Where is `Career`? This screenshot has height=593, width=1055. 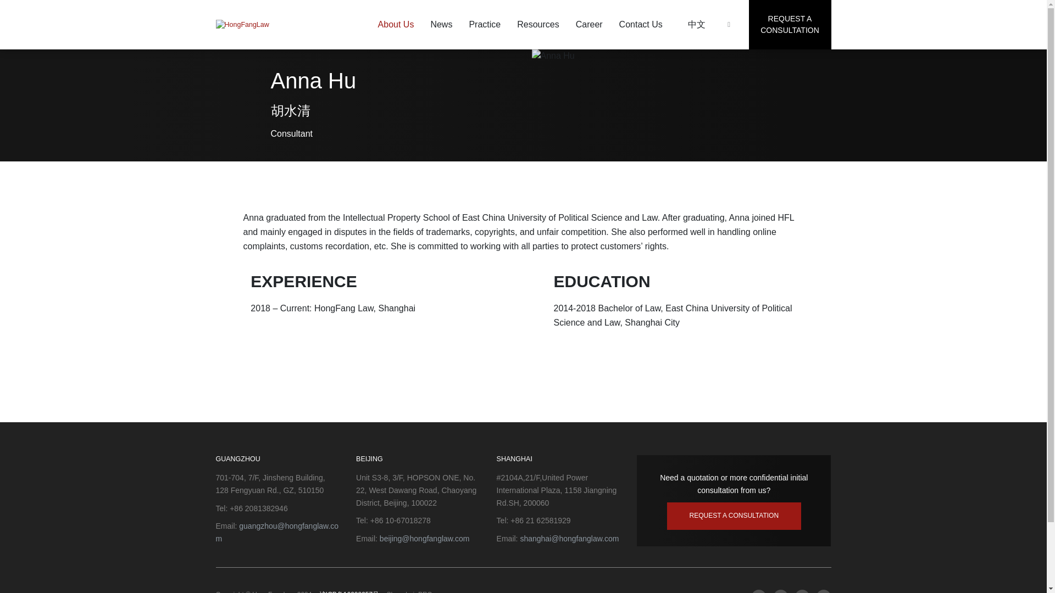
Career is located at coordinates (589, 24).